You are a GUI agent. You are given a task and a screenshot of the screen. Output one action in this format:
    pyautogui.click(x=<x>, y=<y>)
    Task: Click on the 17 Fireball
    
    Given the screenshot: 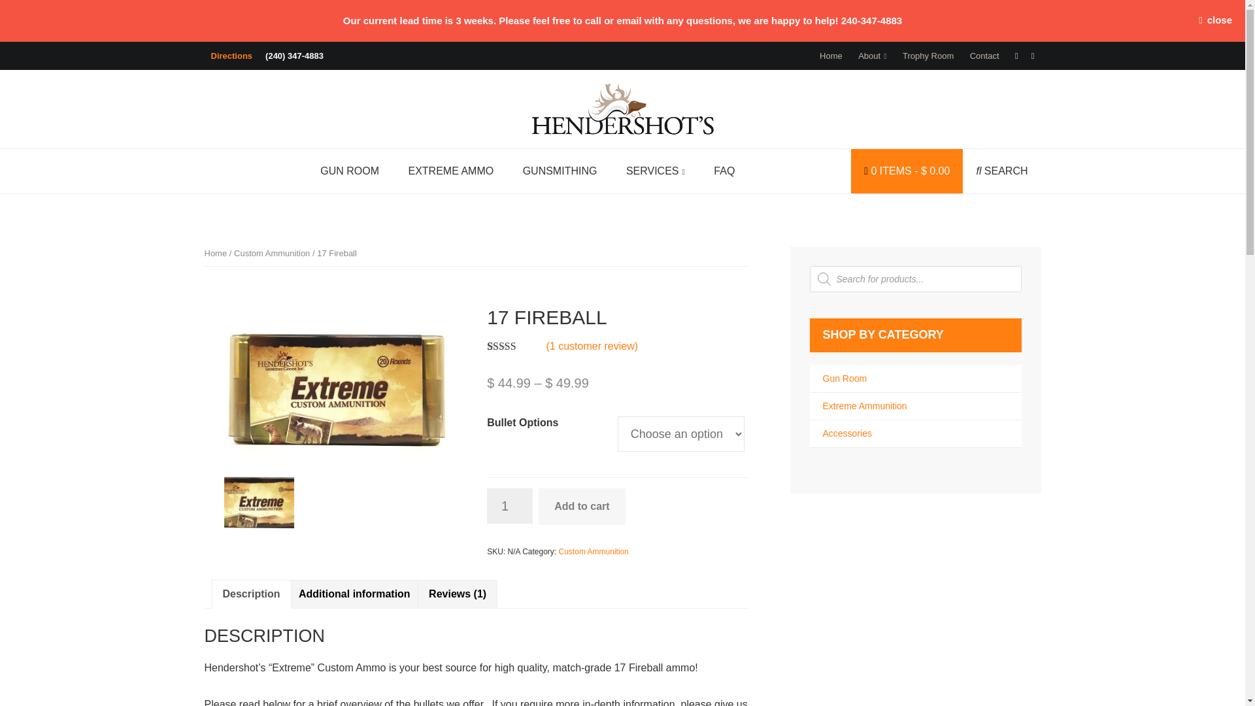 What is the action you would take?
    pyautogui.click(x=333, y=382)
    